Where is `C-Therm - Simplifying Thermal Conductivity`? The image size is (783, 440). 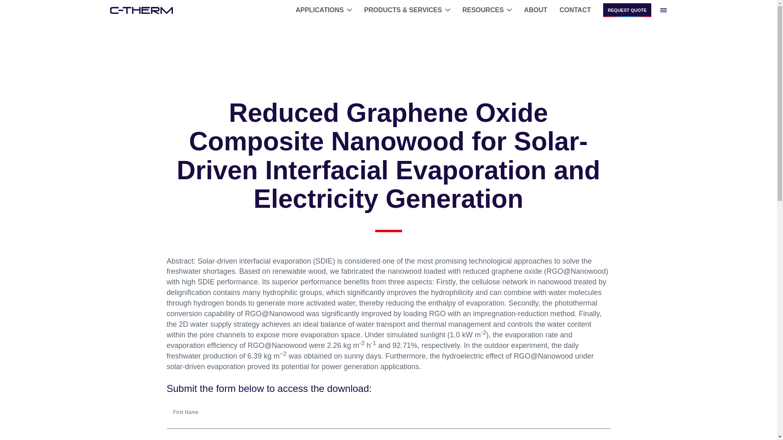
C-Therm - Simplifying Thermal Conductivity is located at coordinates (141, 10).